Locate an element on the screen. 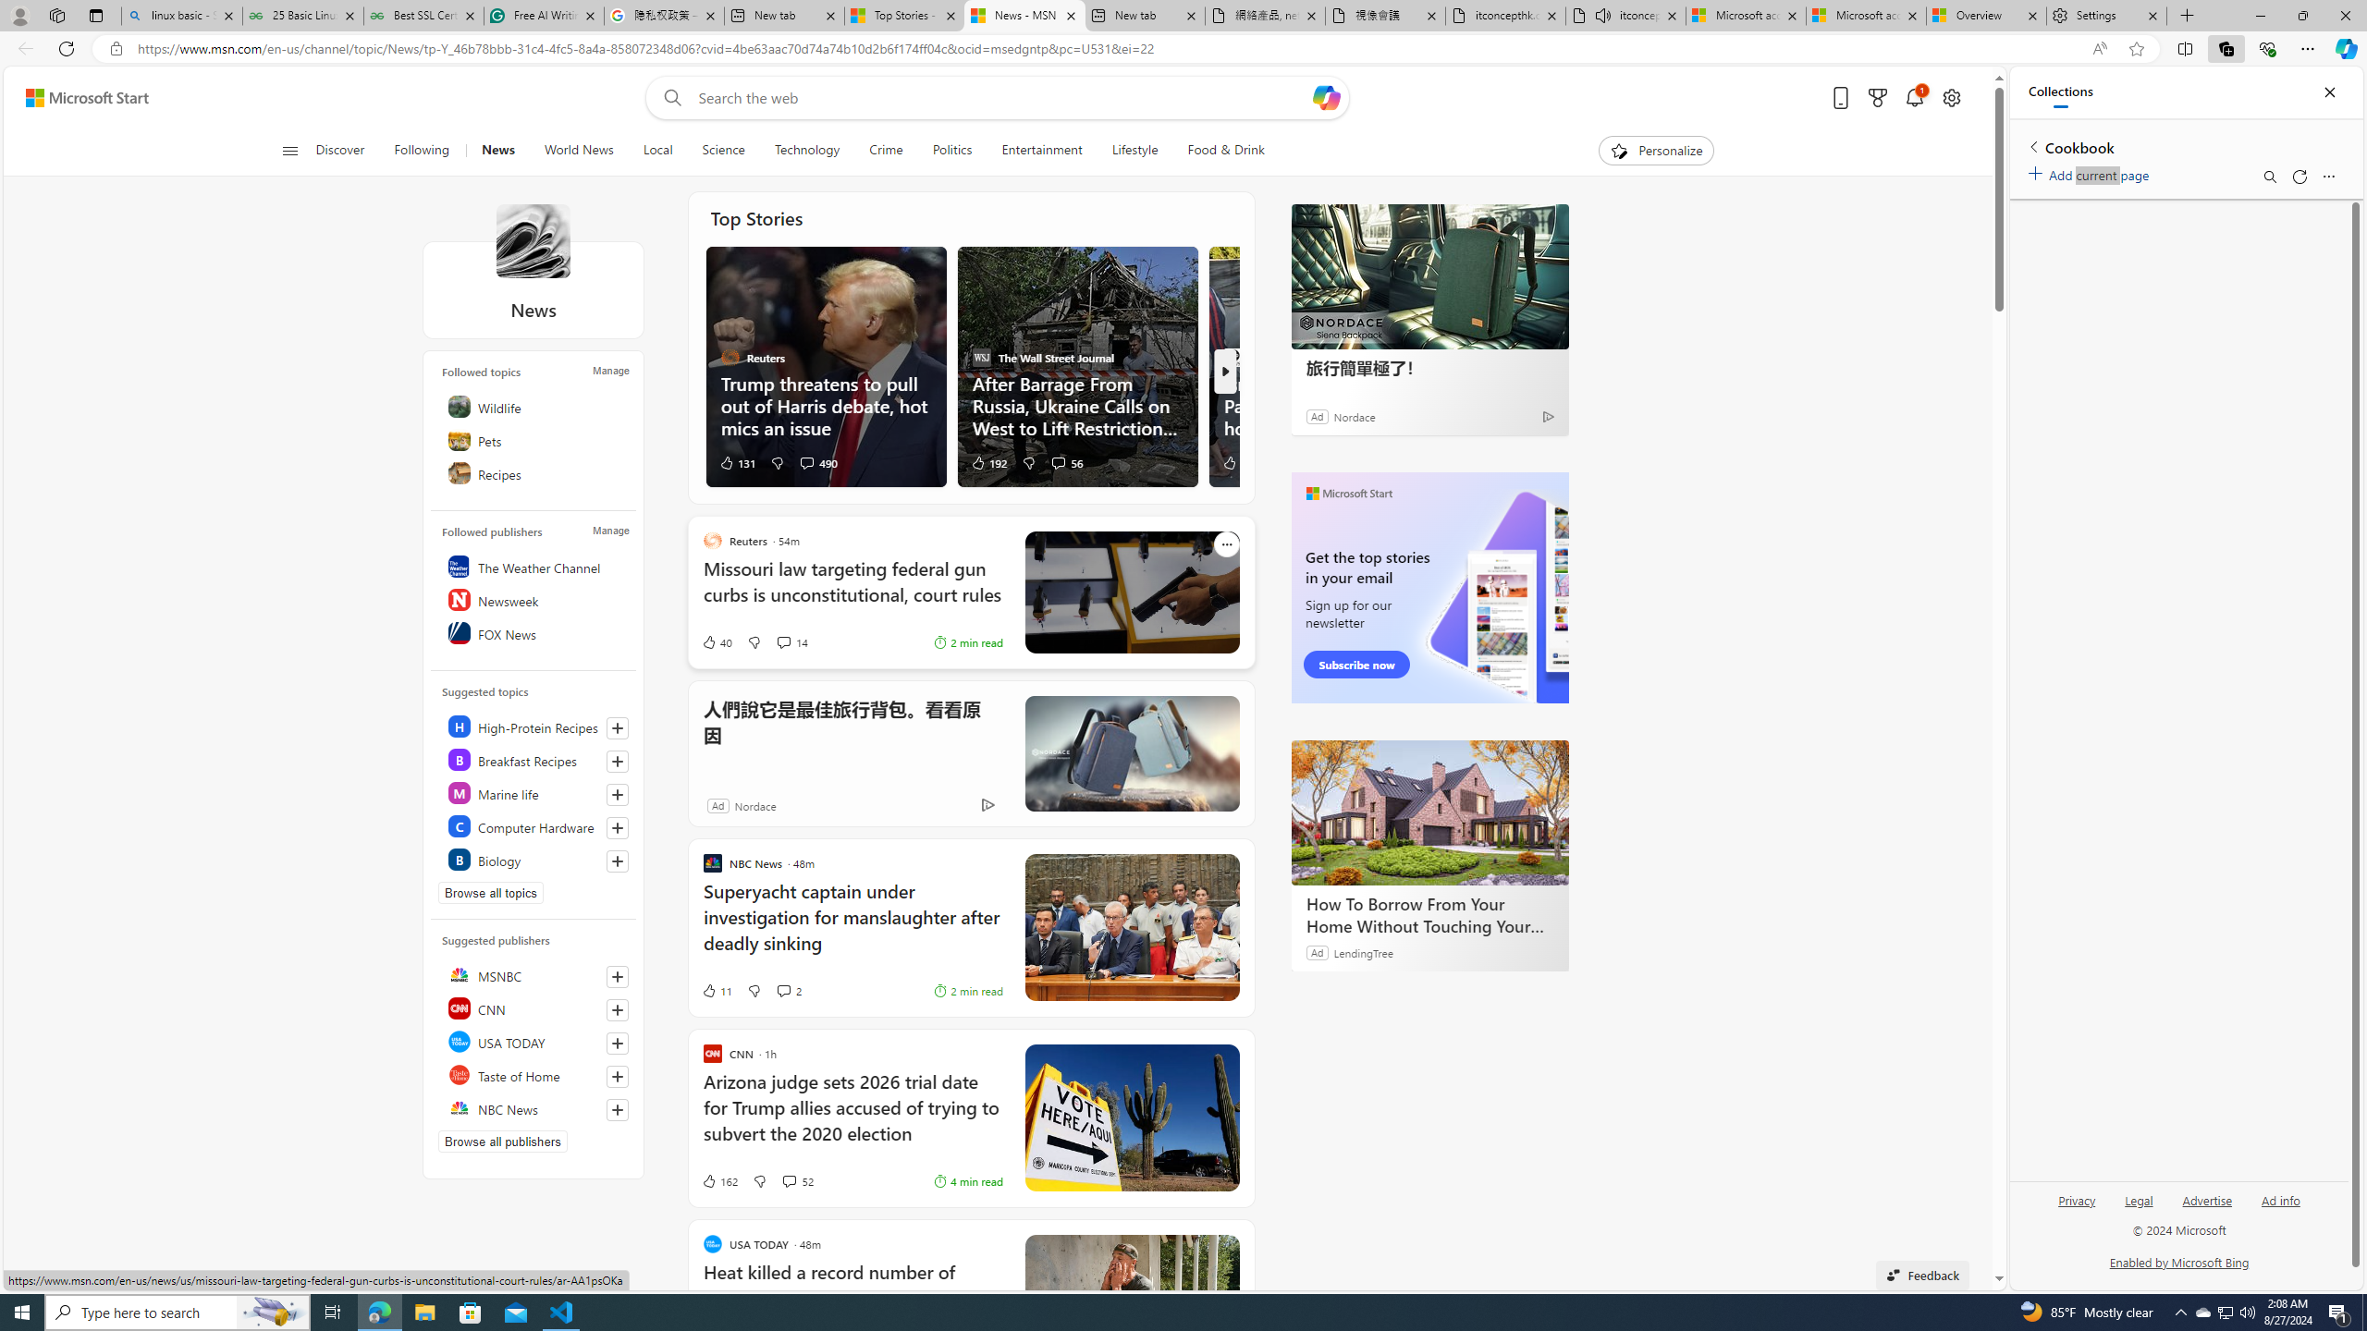 This screenshot has width=2367, height=1331. View comments 52 Comment is located at coordinates (797, 1181).